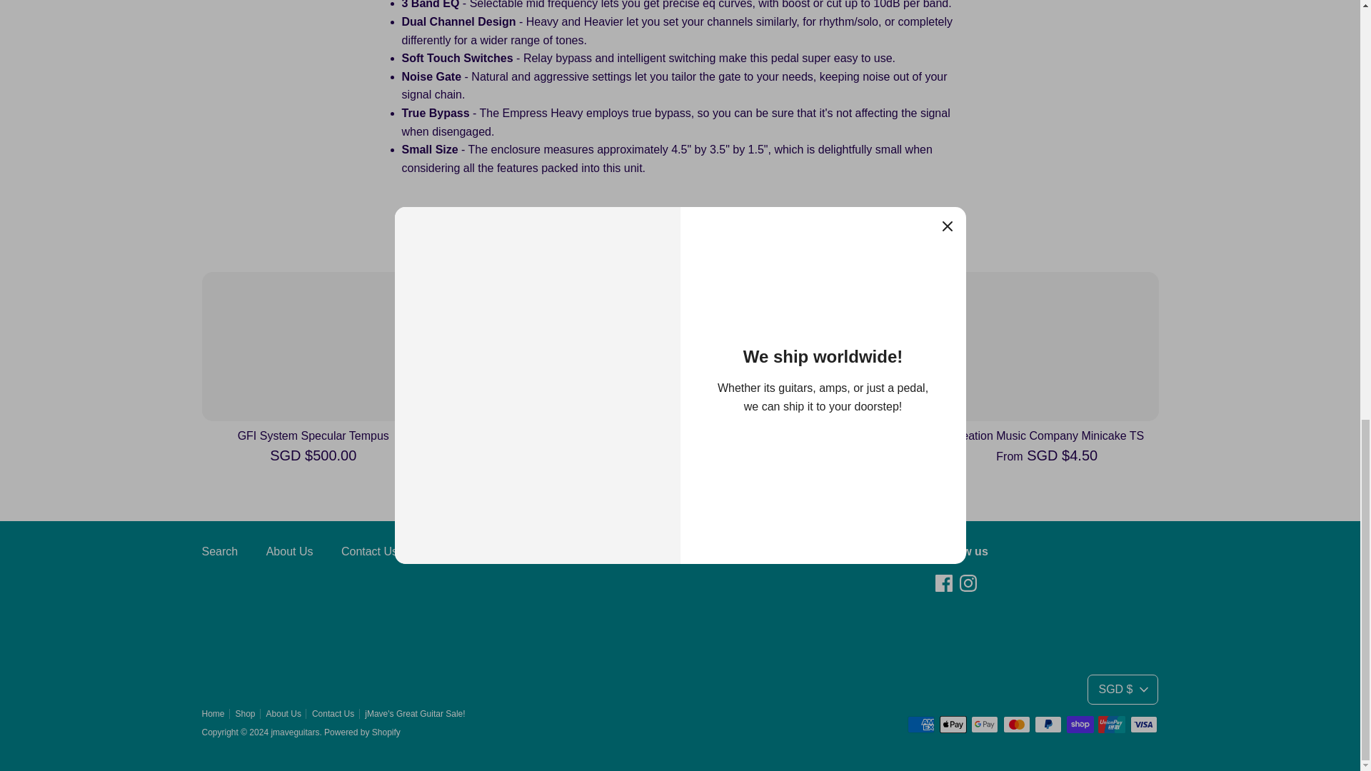  Describe the element at coordinates (984, 725) in the screenshot. I see `Google Pay` at that location.